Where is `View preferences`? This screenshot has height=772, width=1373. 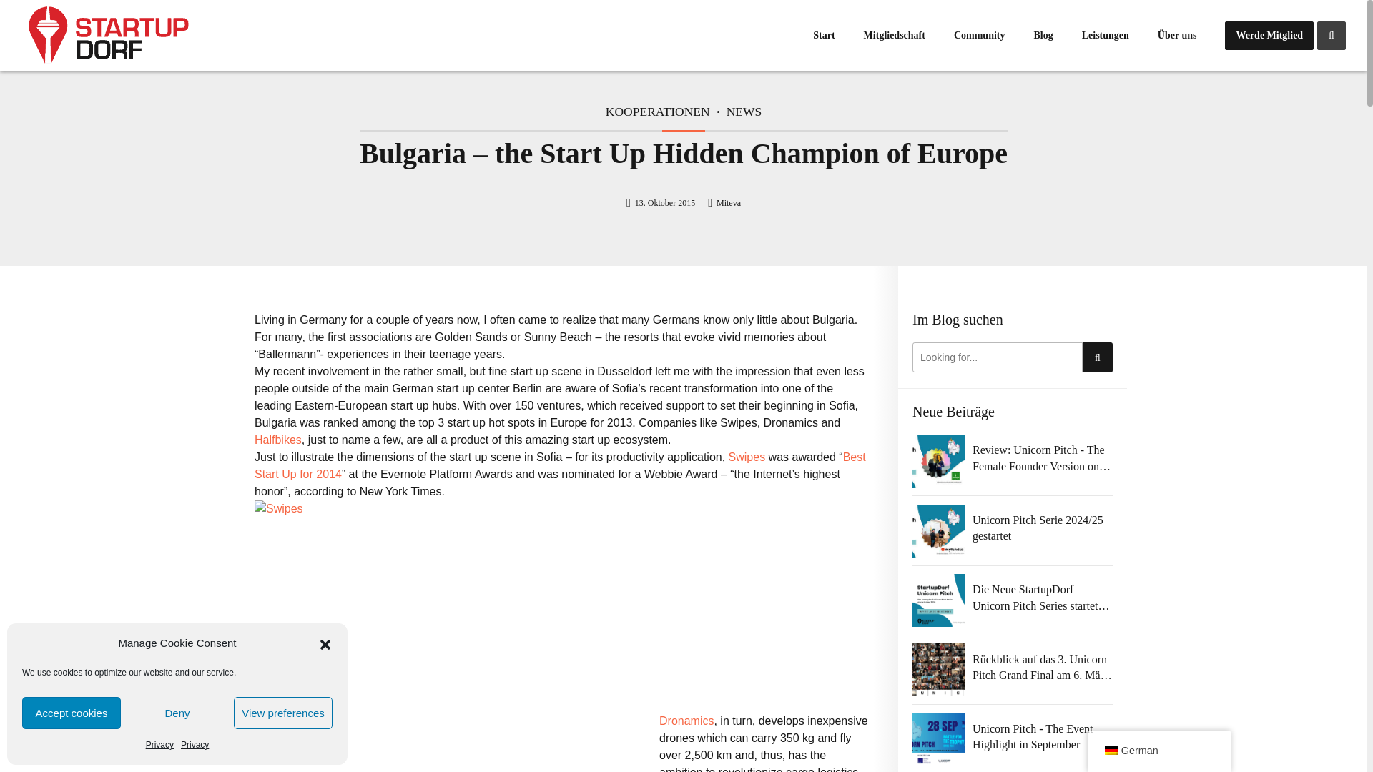 View preferences is located at coordinates (282, 713).